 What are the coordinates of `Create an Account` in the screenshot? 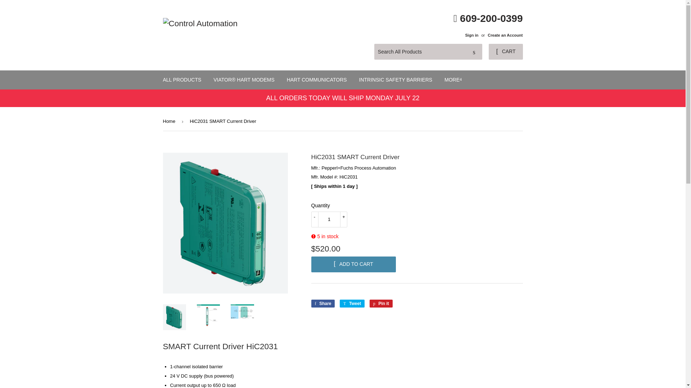 It's located at (329, 219).